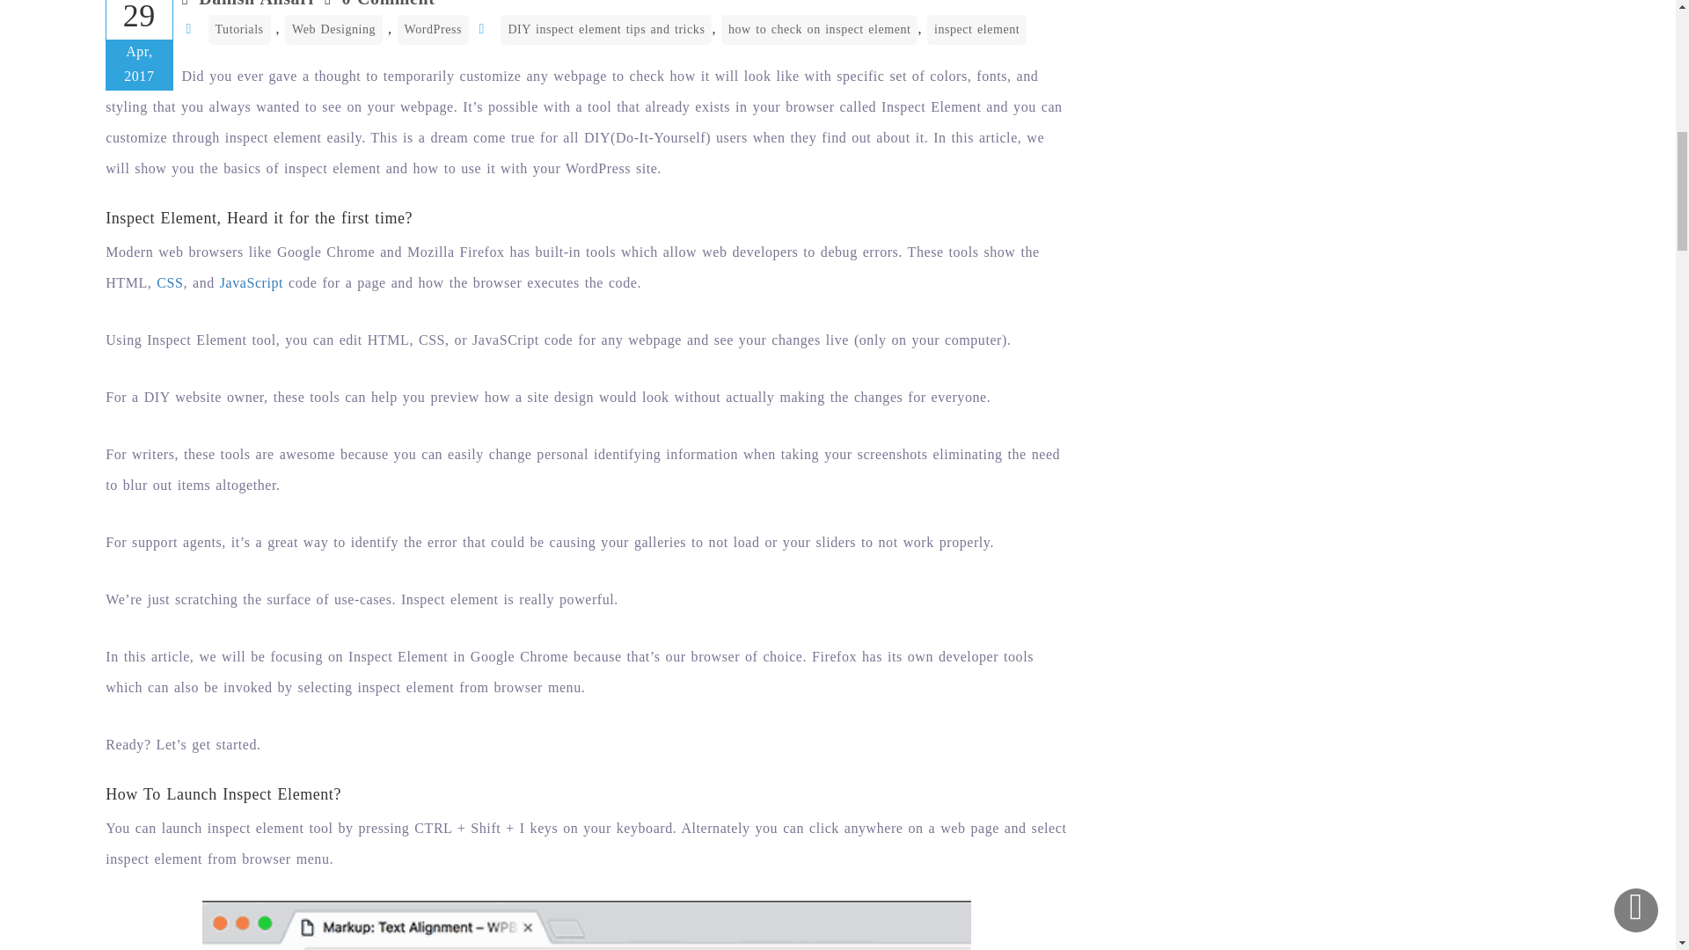  What do you see at coordinates (818, 30) in the screenshot?
I see `how to check on inspect element` at bounding box center [818, 30].